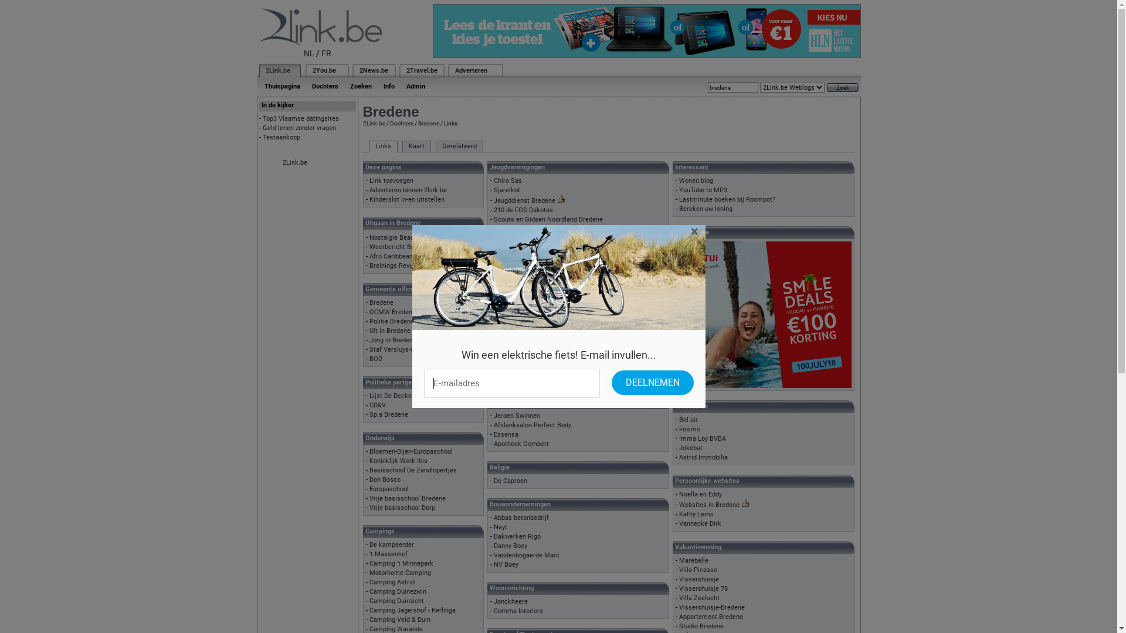 Image resolution: width=1126 pixels, height=633 pixels. I want to click on Politie Bredene-De Haan, so click(405, 321).